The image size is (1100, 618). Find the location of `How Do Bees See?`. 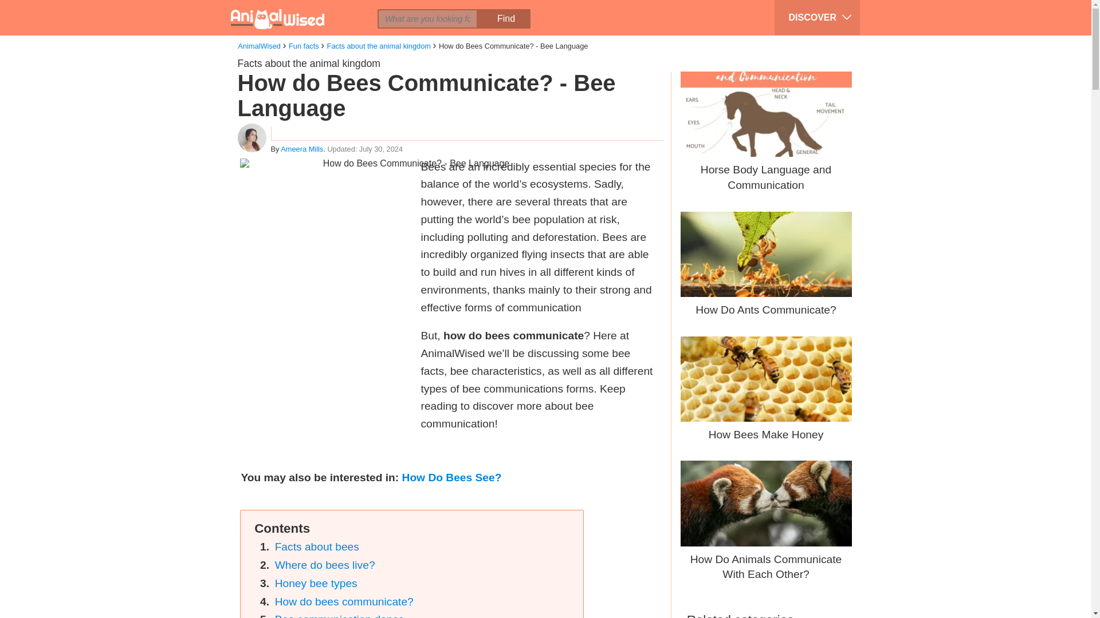

How Do Bees See? is located at coordinates (451, 477).